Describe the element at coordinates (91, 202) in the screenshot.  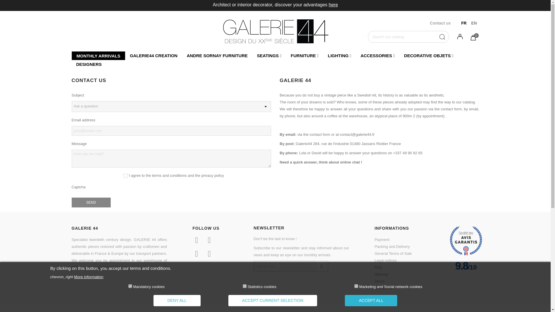
I see `Send` at that location.